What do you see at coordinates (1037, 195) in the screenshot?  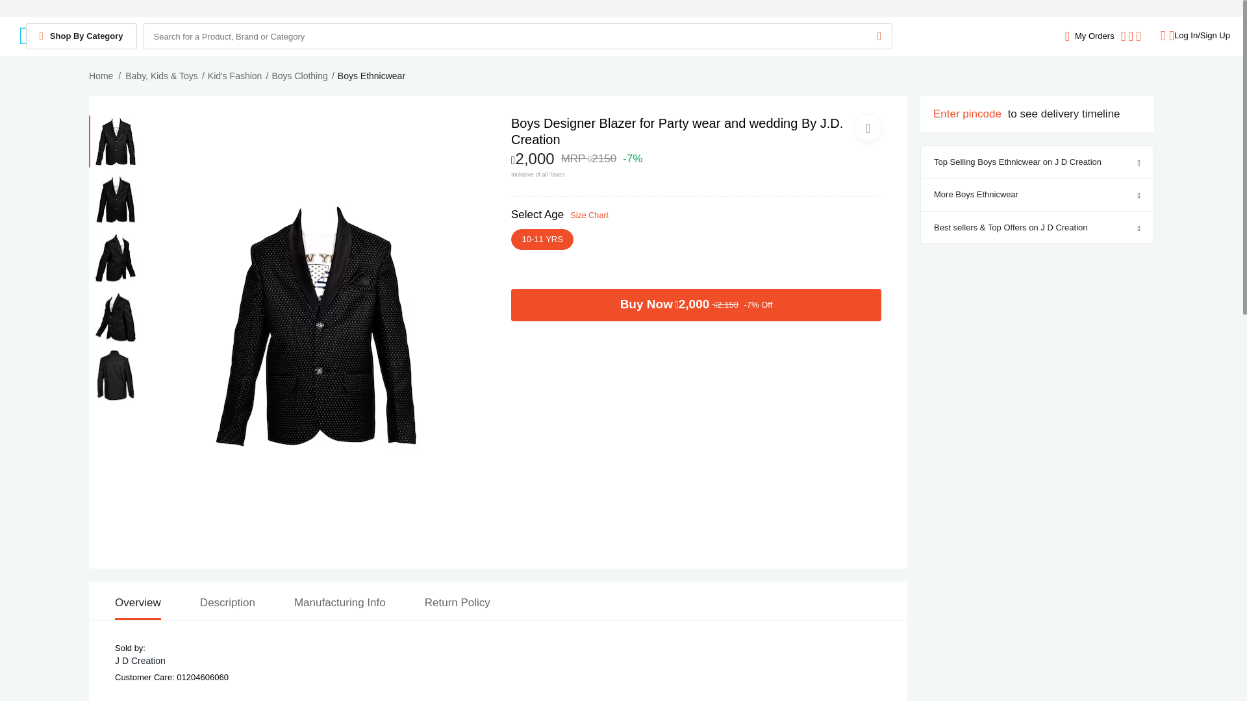 I see `More Boys Ethnicwear` at bounding box center [1037, 195].